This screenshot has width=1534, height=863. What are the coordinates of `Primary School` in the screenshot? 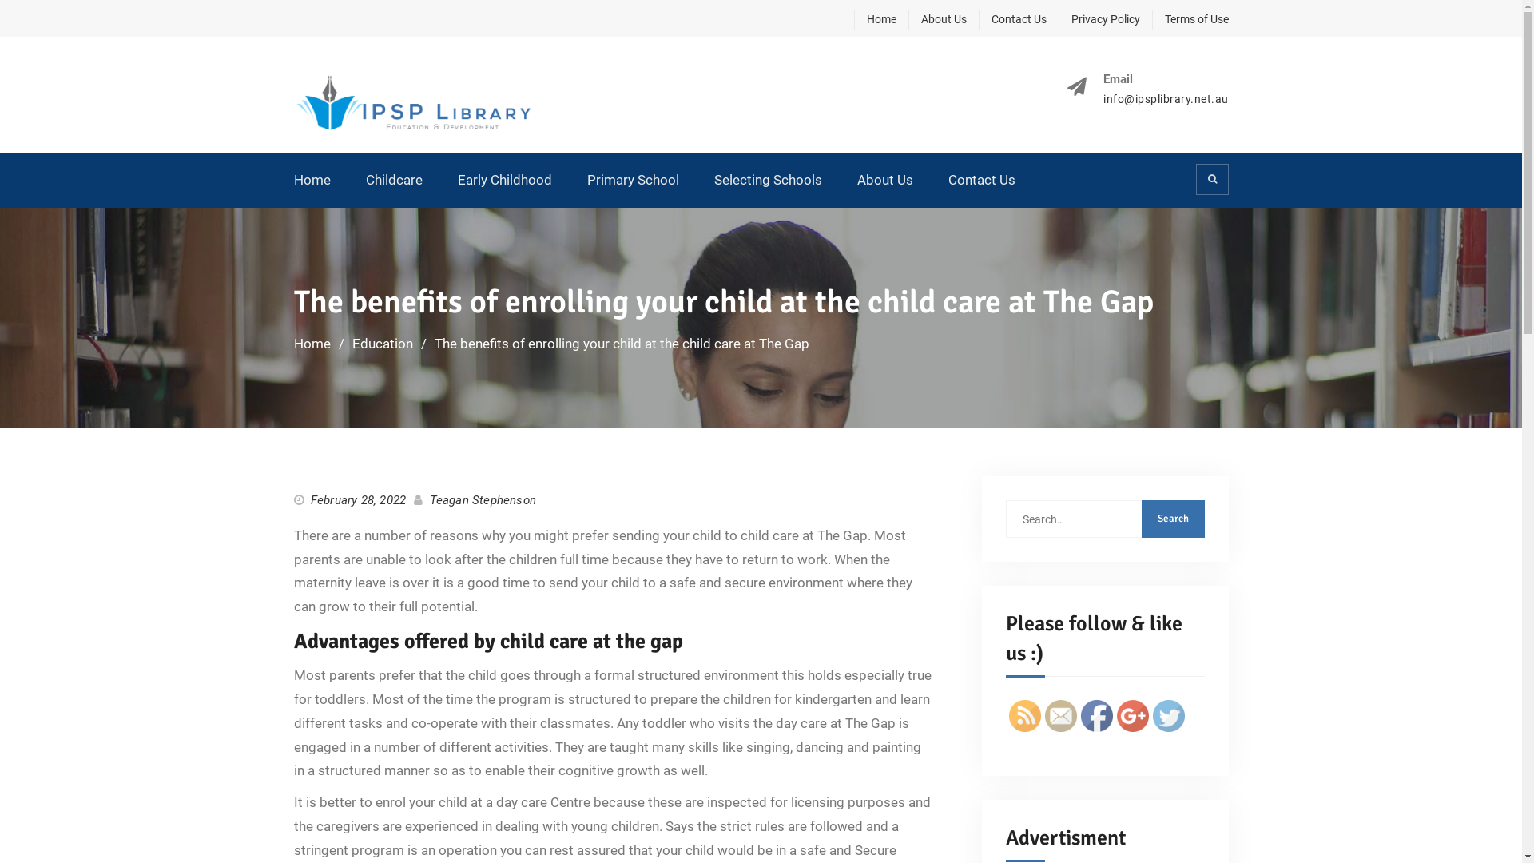 It's located at (633, 181).